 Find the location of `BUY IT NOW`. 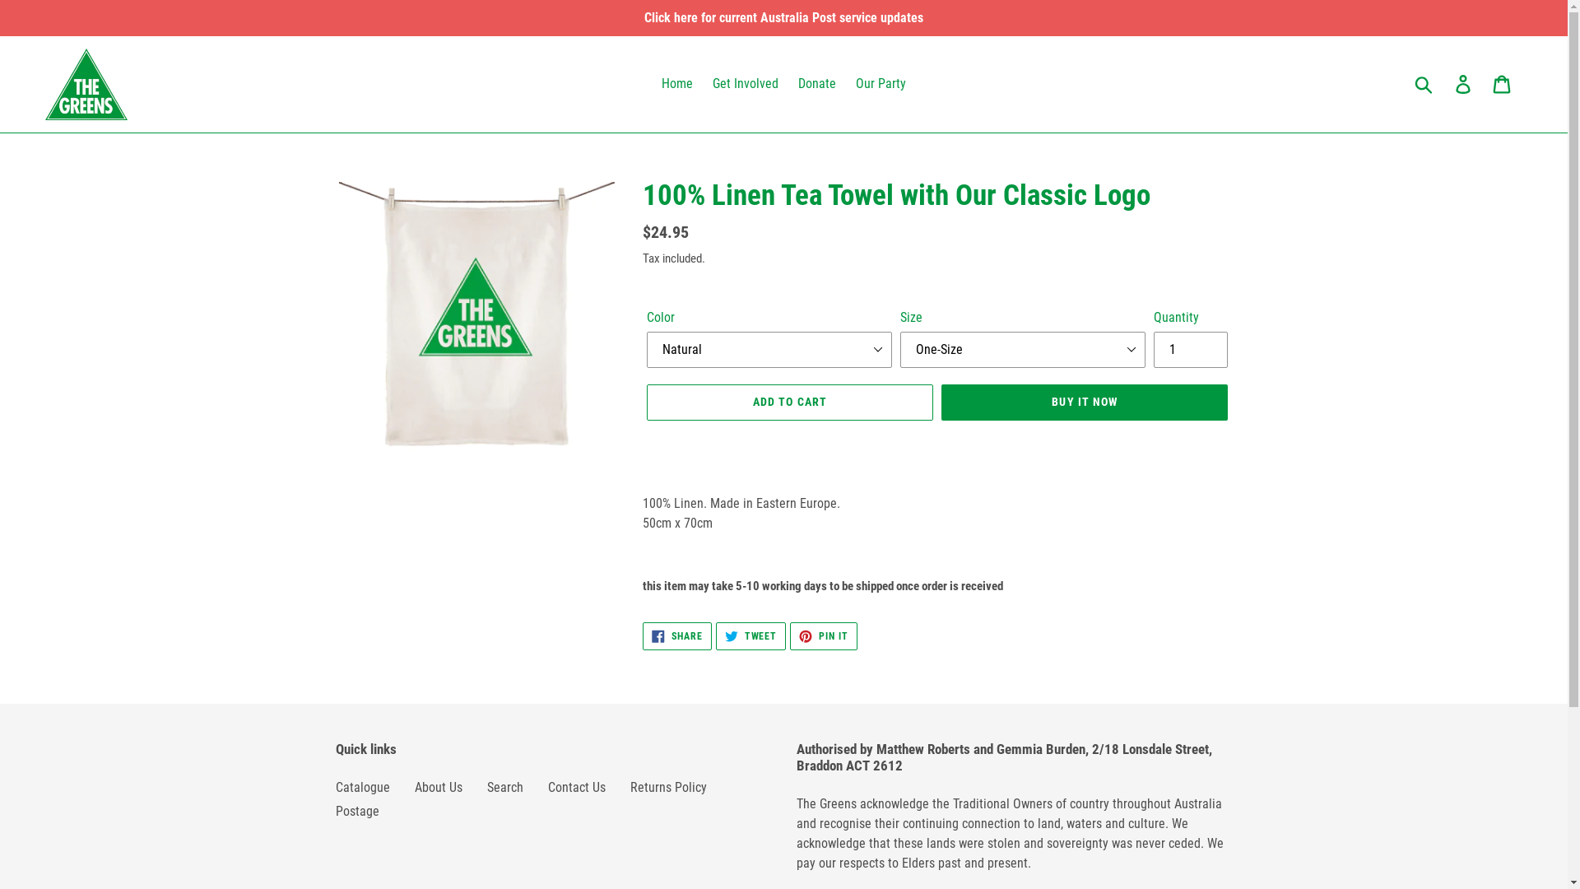

BUY IT NOW is located at coordinates (1085, 403).